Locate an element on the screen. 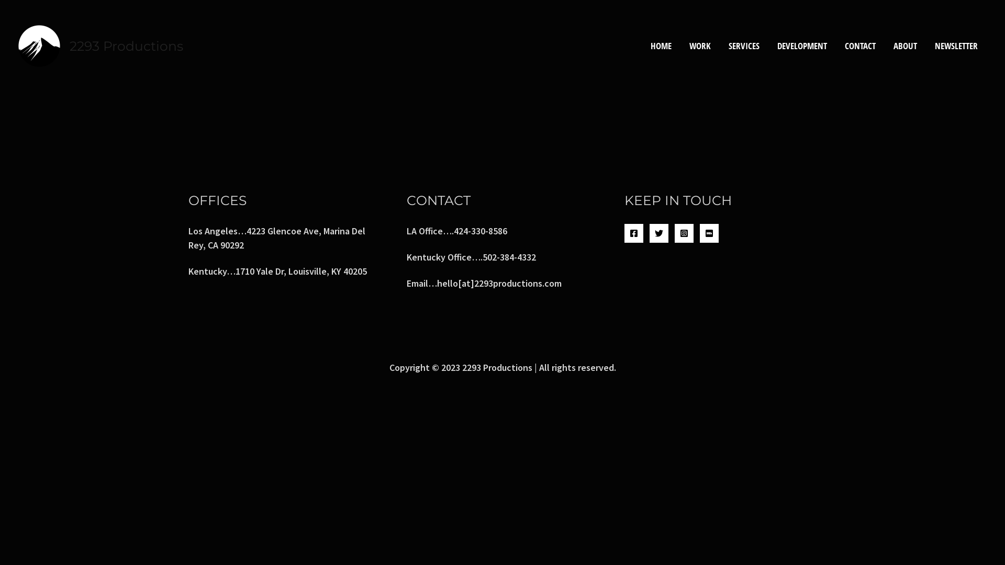 Image resolution: width=1005 pixels, height=565 pixels. SERVICES is located at coordinates (744, 46).